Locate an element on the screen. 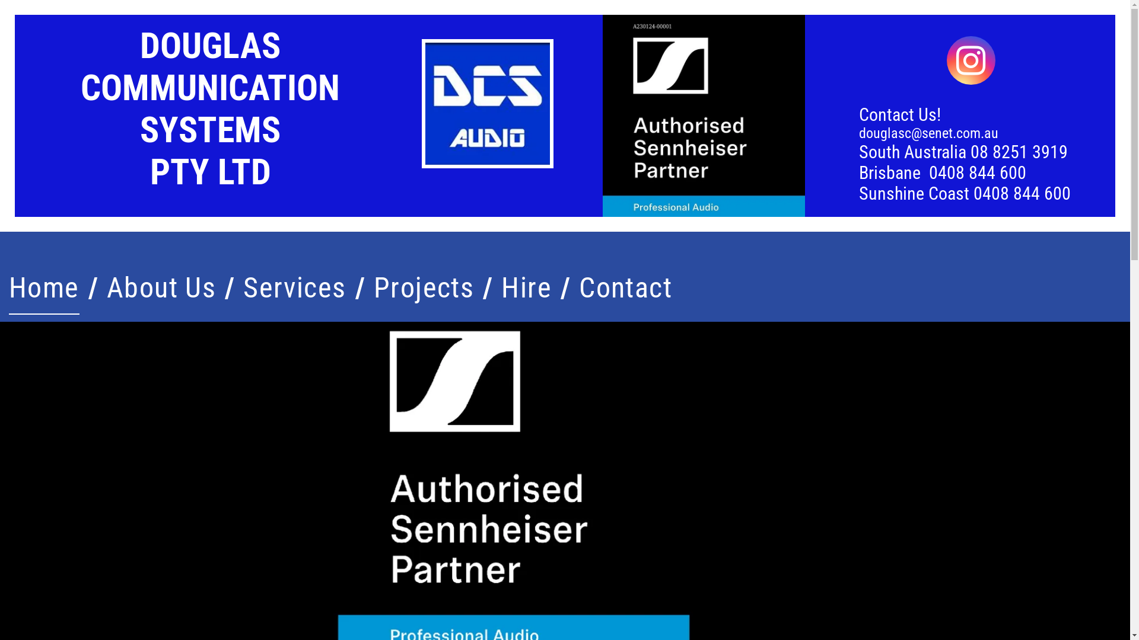 This screenshot has width=1139, height=640. ouglasc@senet.com.au is located at coordinates (933, 133).